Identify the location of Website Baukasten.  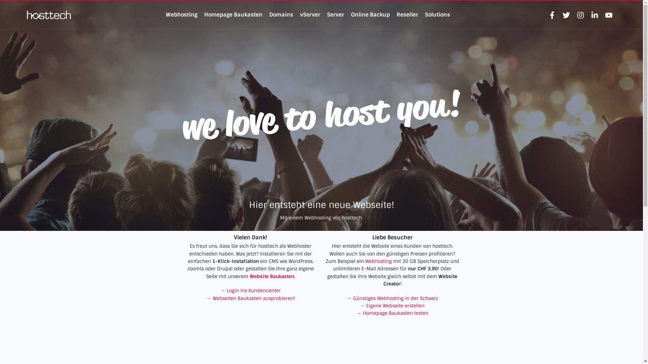
(272, 276).